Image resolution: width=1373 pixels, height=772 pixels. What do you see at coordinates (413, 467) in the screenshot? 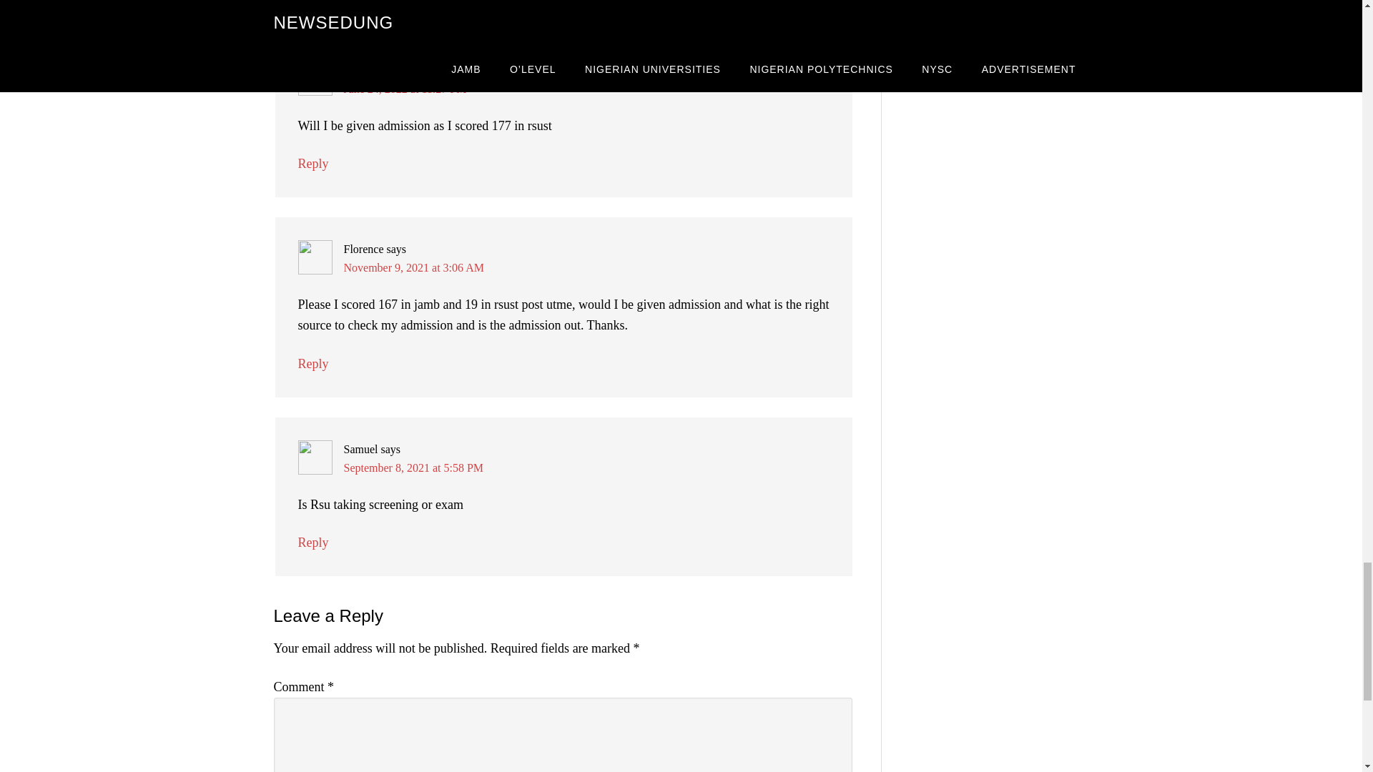
I see `September 8, 2021 at 5:58 PM` at bounding box center [413, 467].